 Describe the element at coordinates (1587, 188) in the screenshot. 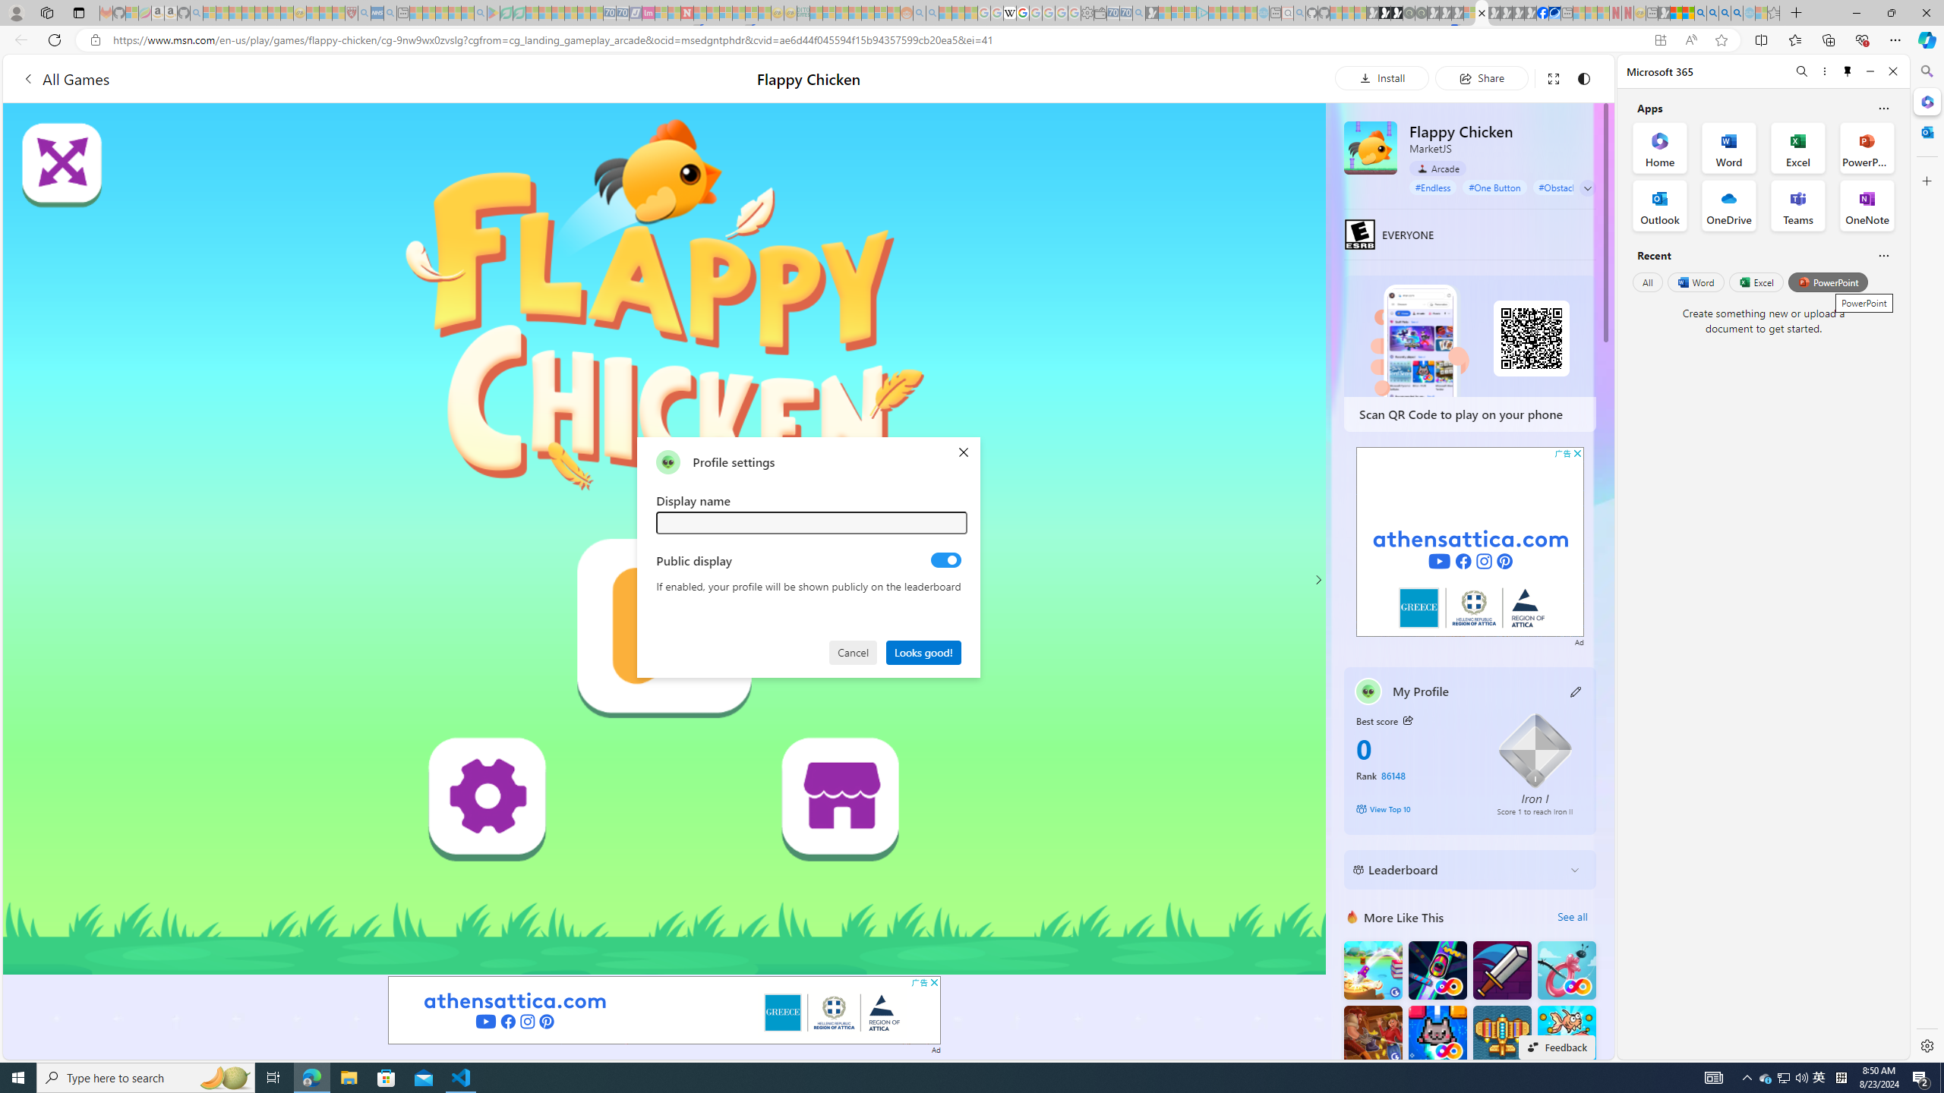

I see `Class: expand-arrow neutral` at that location.